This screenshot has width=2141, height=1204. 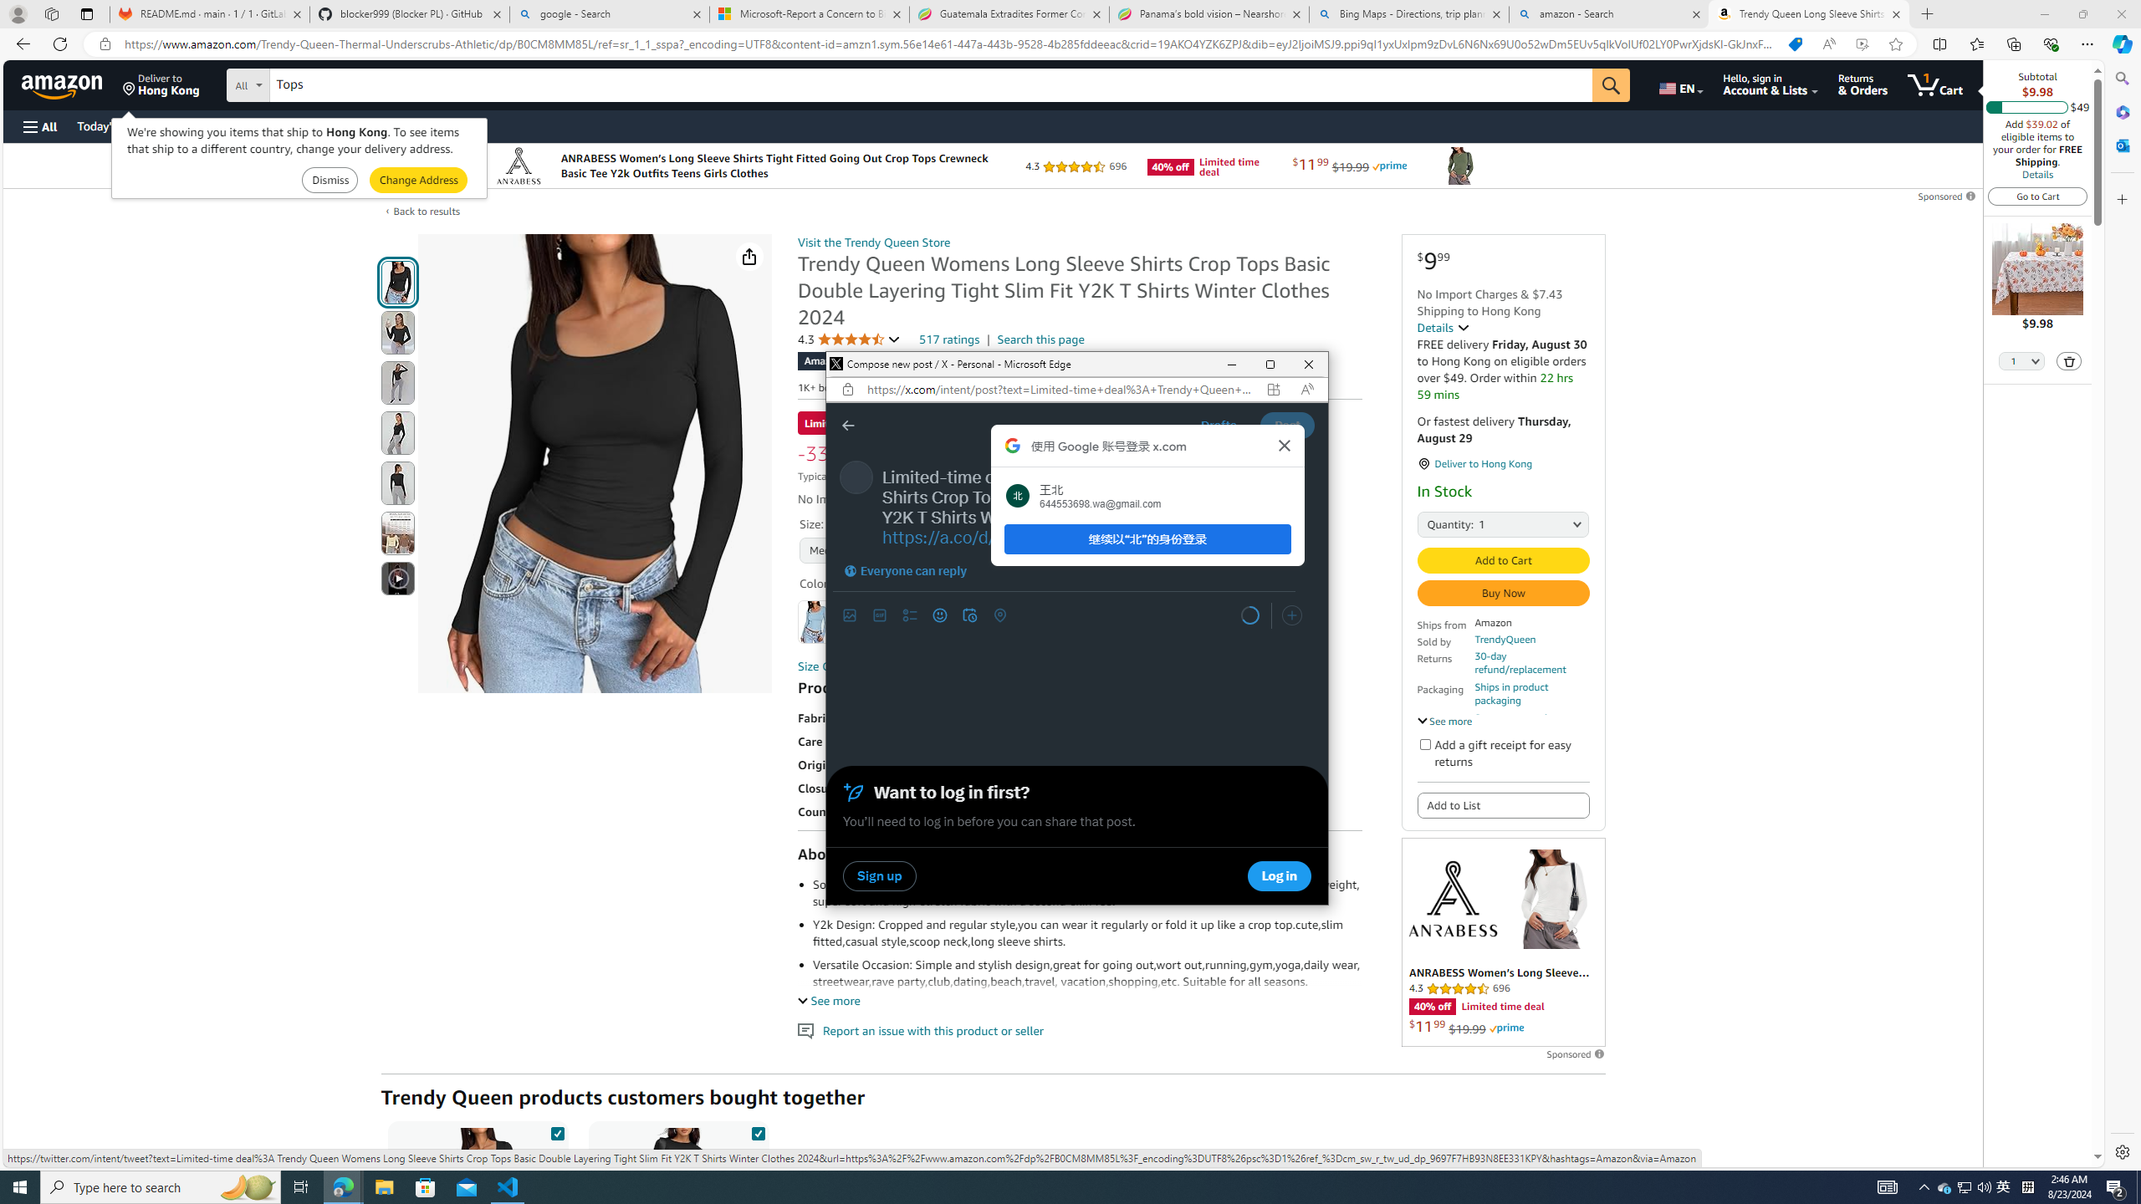 I want to click on Secure transaction, so click(x=1517, y=717).